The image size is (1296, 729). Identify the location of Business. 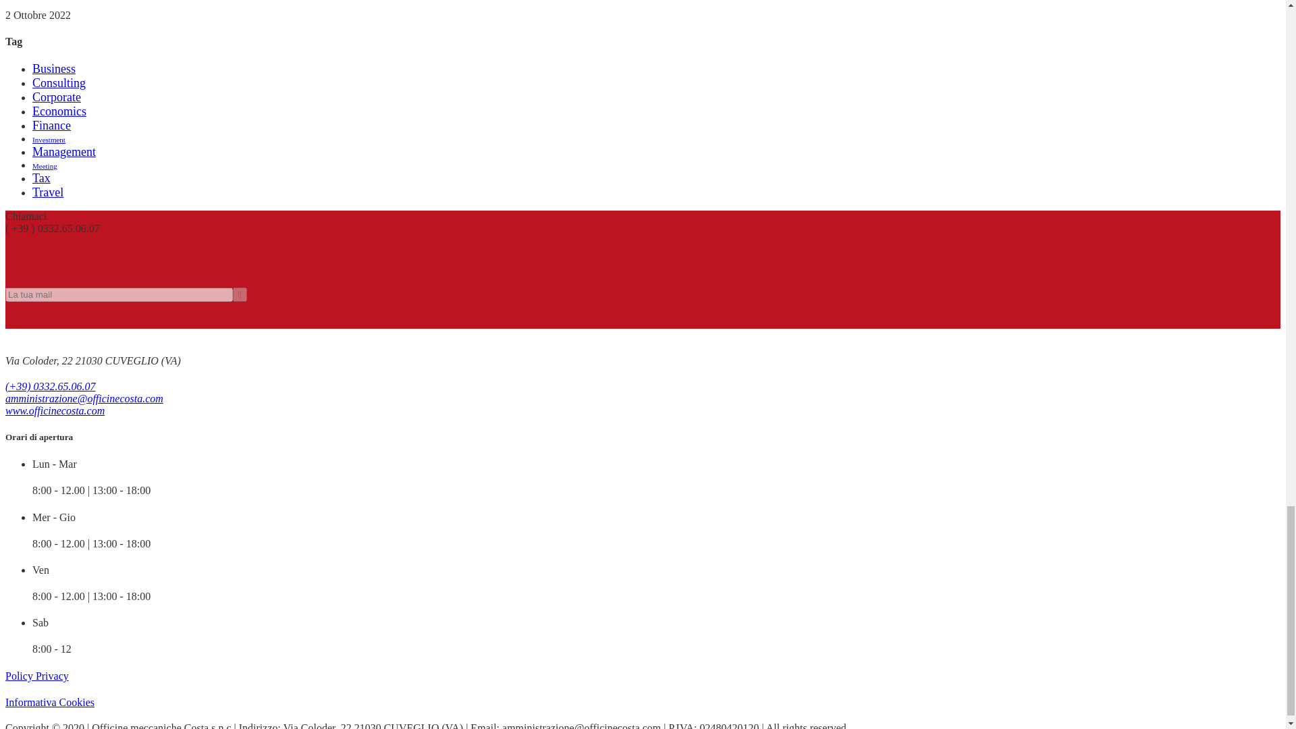
(54, 69).